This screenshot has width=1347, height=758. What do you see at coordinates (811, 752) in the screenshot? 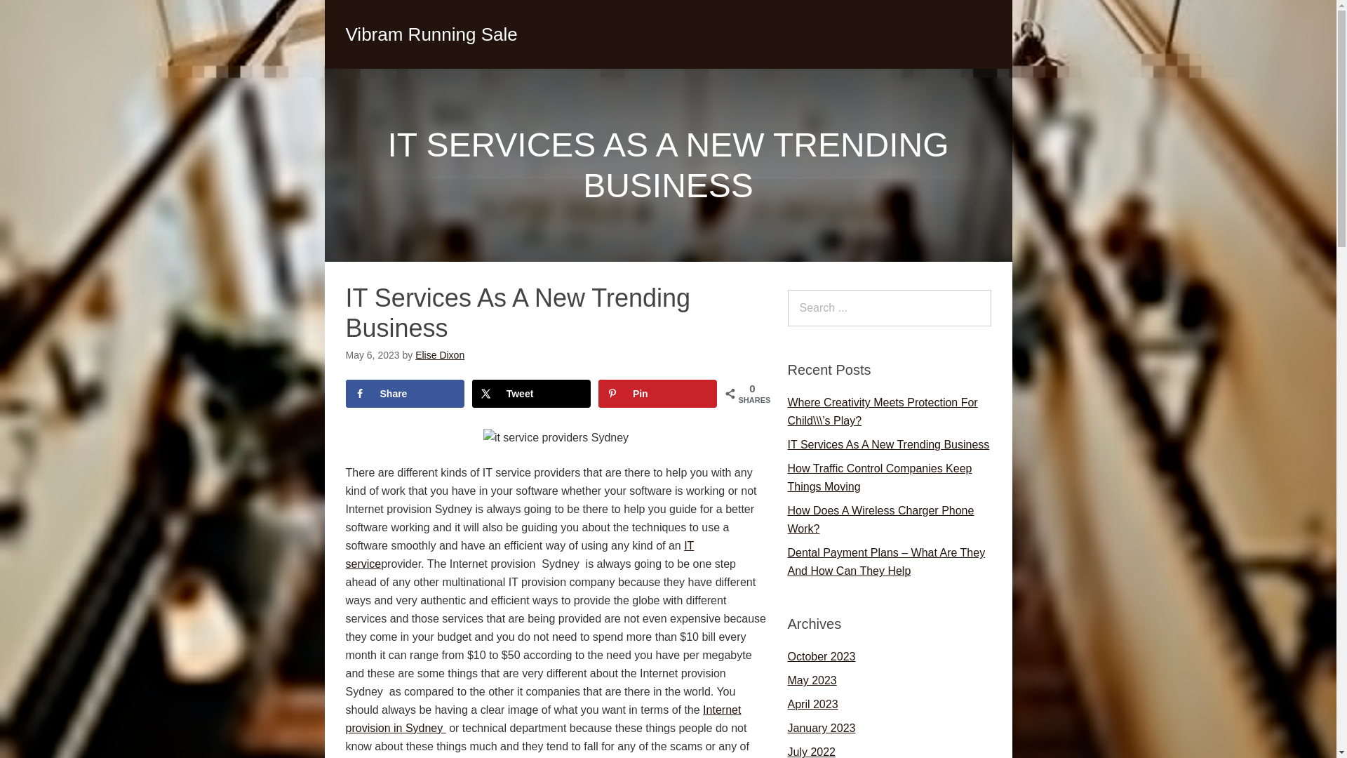
I see `July 2022` at bounding box center [811, 752].